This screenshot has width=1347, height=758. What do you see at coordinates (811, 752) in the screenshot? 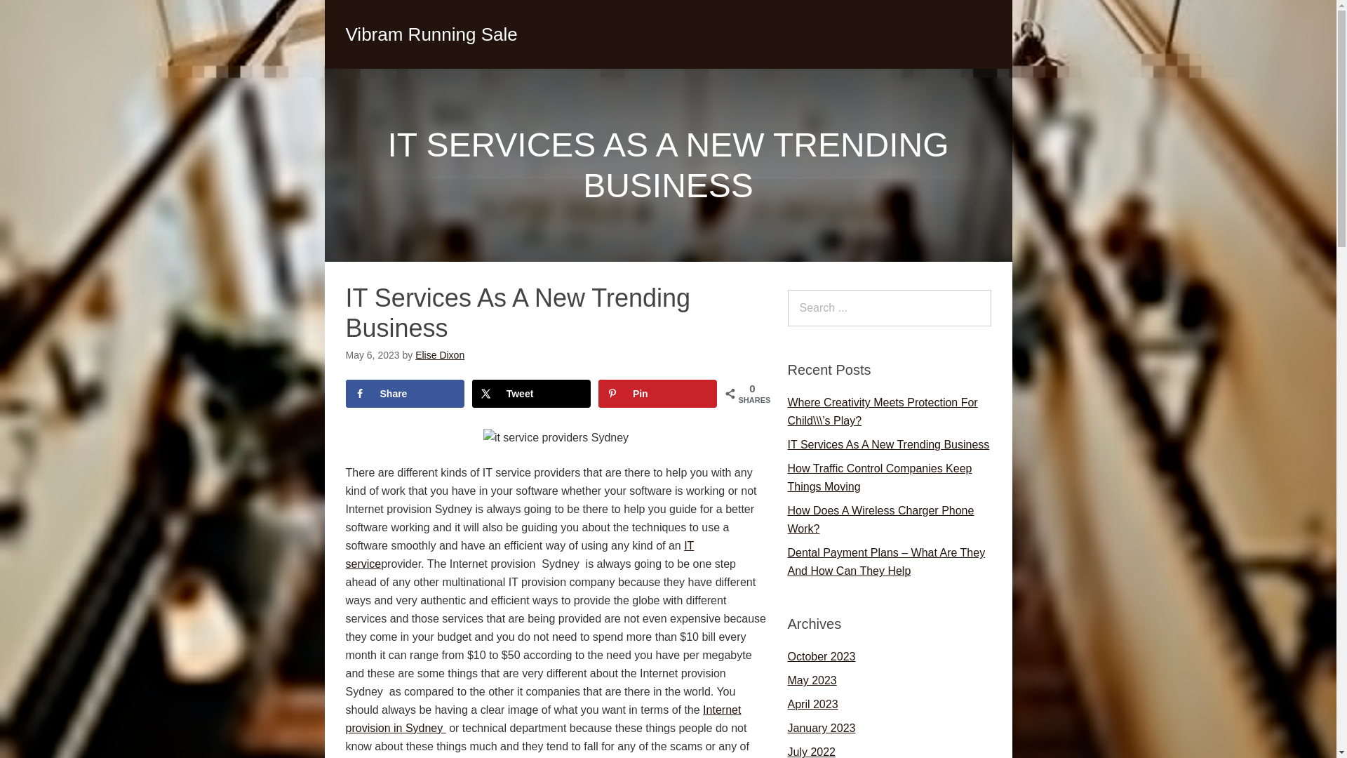
I see `July 2022` at bounding box center [811, 752].